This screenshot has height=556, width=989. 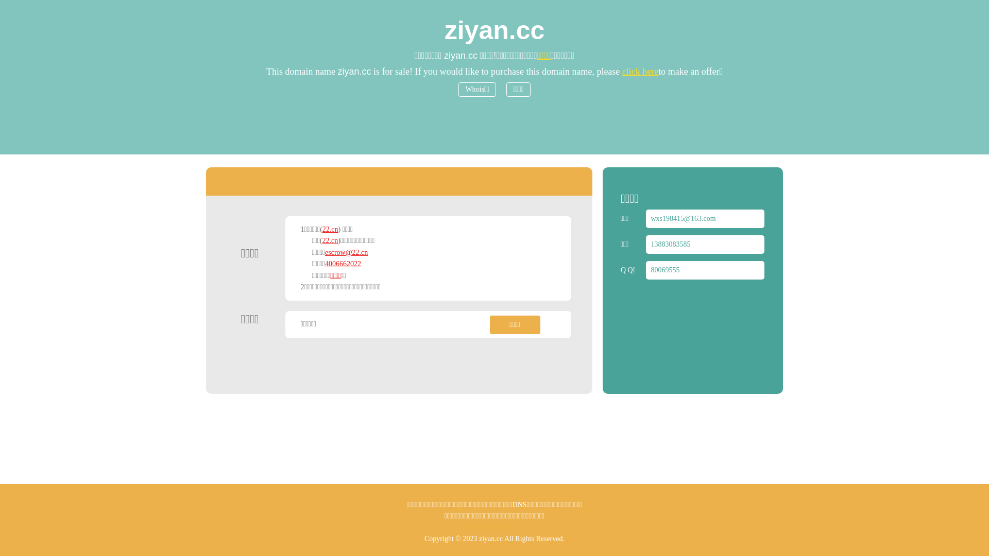 I want to click on 4006662022, so click(x=343, y=264).